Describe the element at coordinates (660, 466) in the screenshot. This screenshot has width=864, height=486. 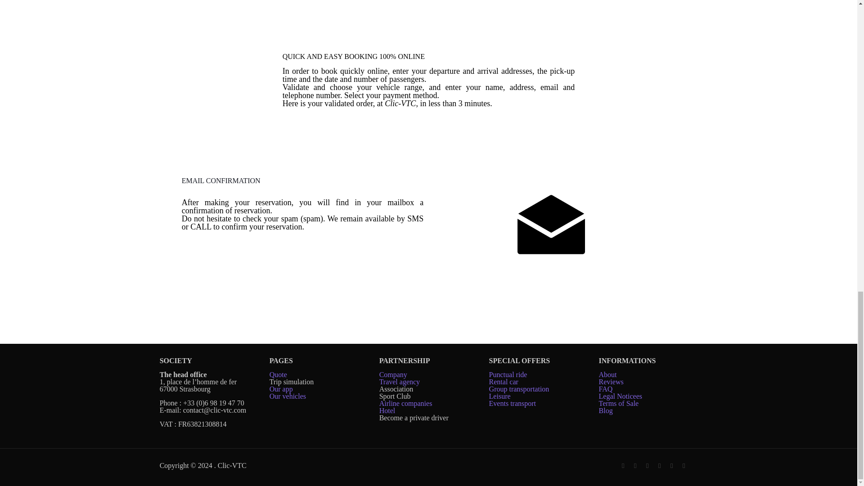
I see `Instagram` at that location.